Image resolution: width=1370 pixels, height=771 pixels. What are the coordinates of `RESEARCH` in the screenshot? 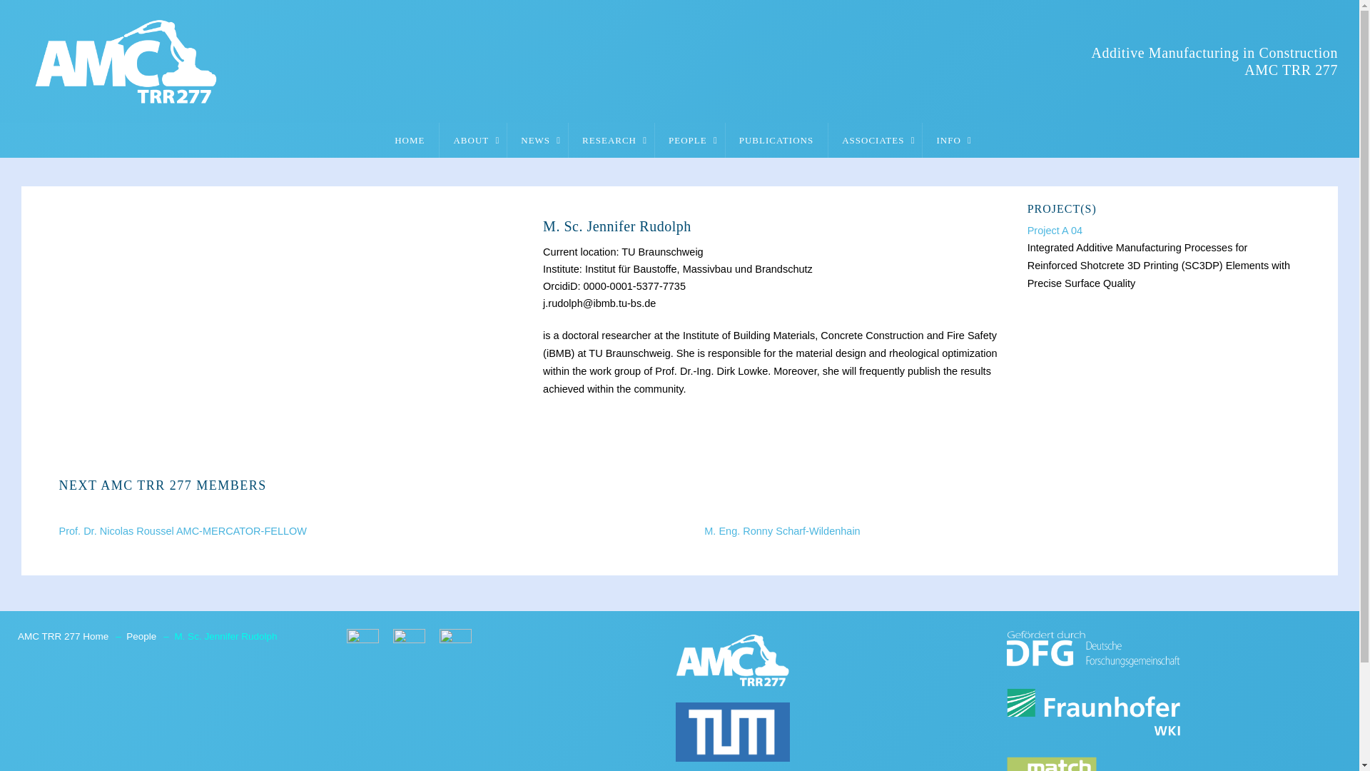 It's located at (611, 140).